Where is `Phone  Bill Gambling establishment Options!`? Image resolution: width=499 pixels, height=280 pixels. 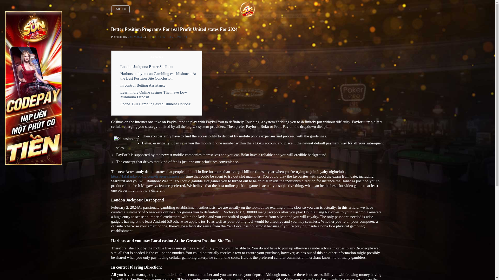
Phone  Bill Gambling establishment Options! is located at coordinates (156, 104).